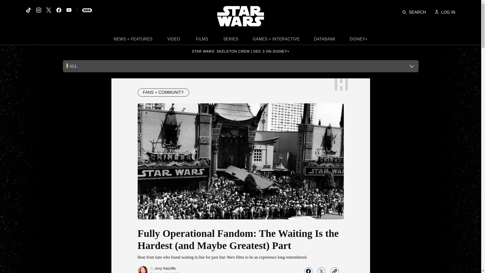 This screenshot has width=485, height=273. Describe the element at coordinates (174, 40) in the screenshot. I see `VIDEO` at that location.